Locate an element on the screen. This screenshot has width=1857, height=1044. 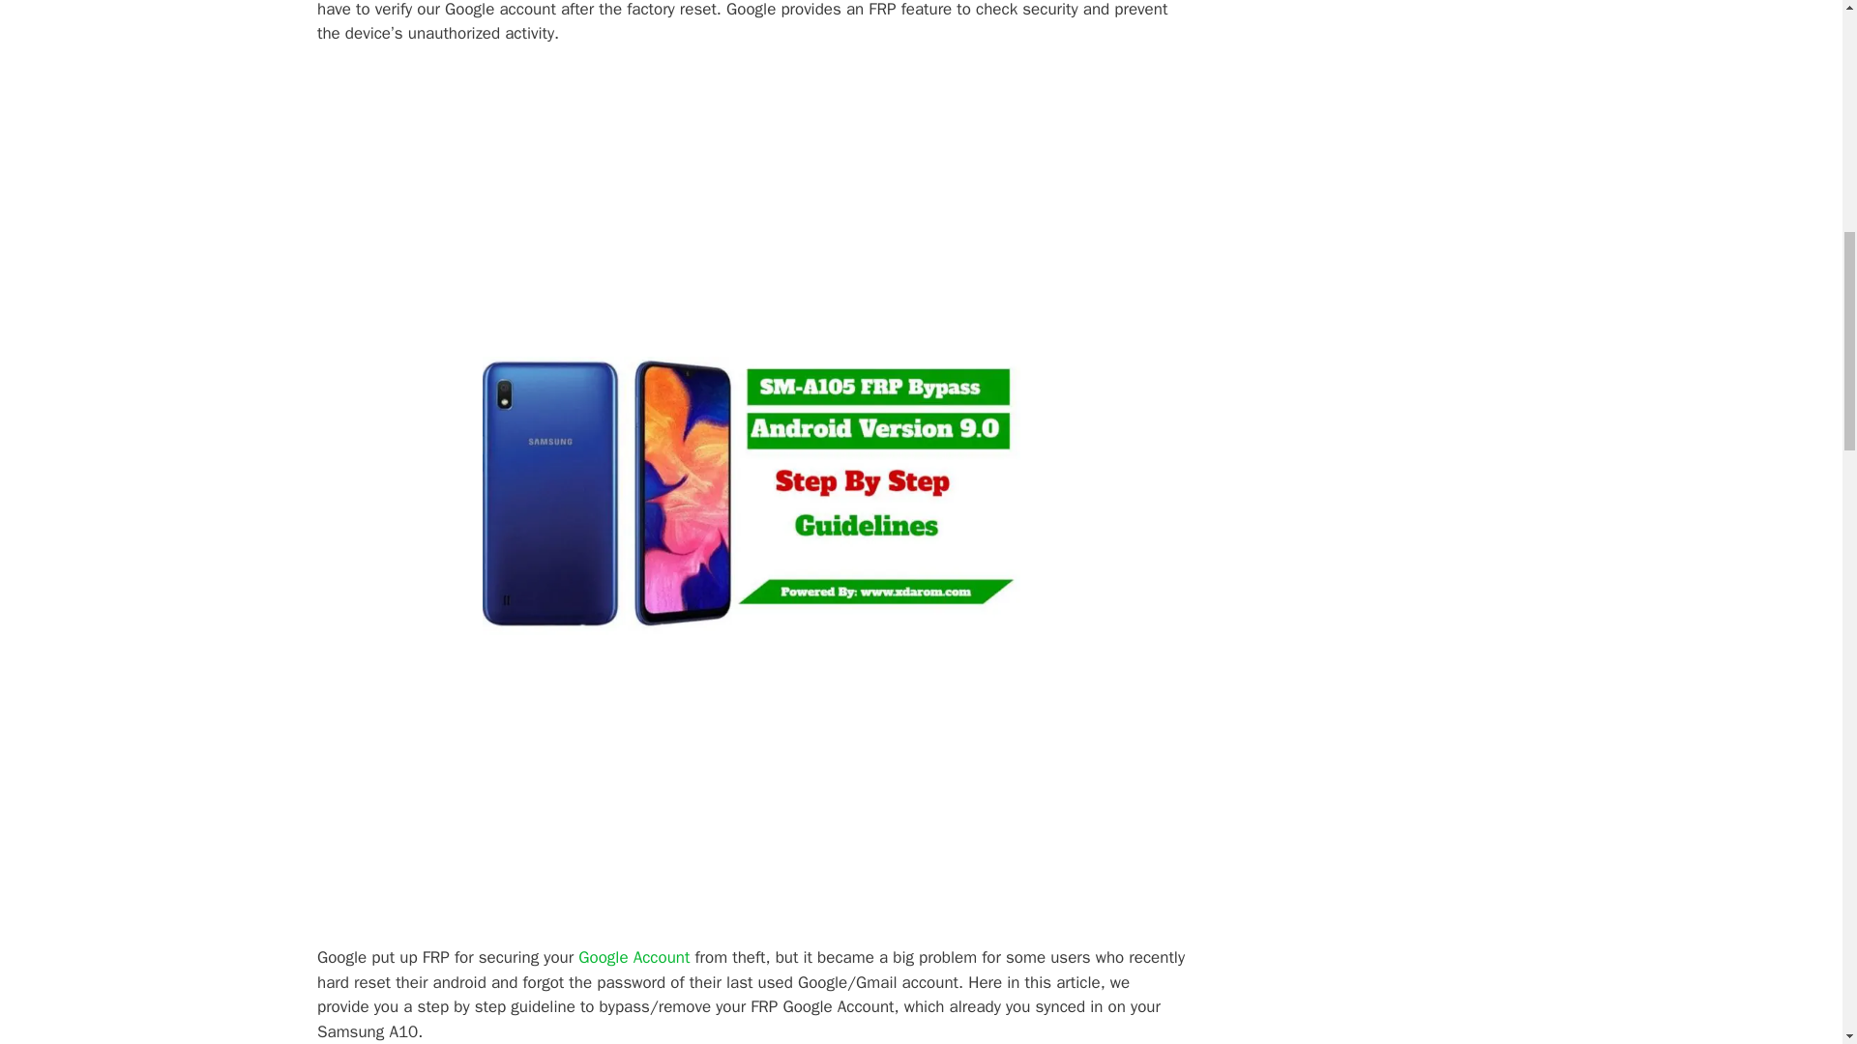
Scroll back to top is located at coordinates (1794, 917).